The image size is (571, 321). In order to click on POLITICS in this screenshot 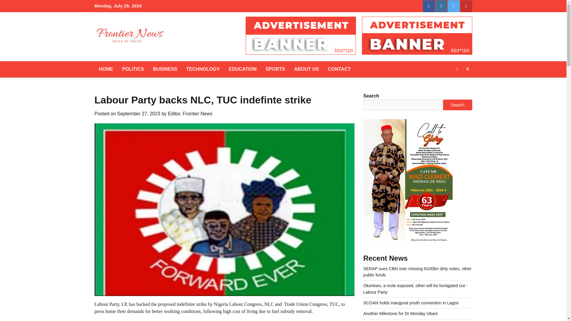, I will do `click(133, 69)`.